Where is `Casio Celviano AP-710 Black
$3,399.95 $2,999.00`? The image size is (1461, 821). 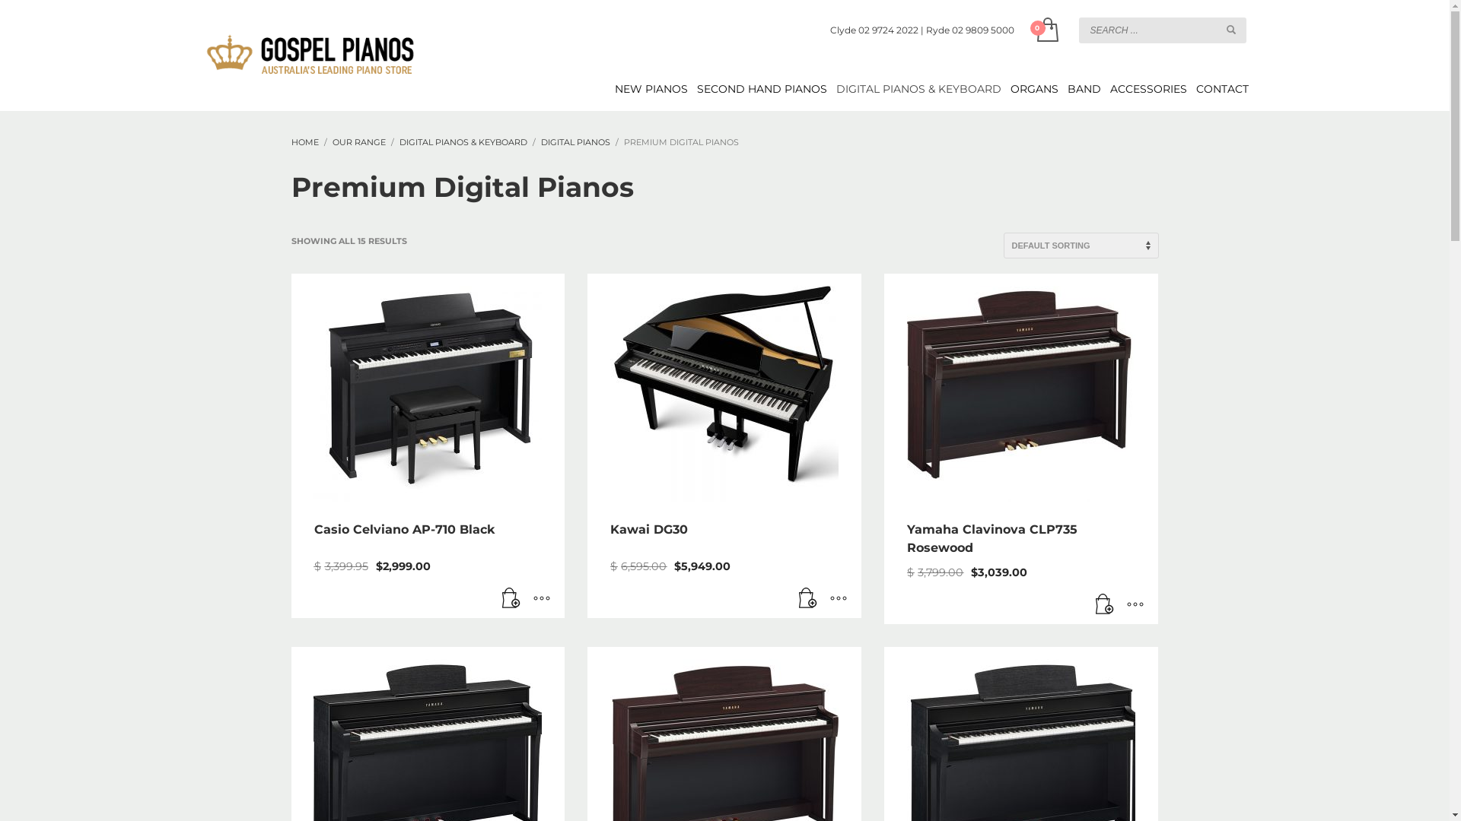 Casio Celviano AP-710 Black
$3,399.95 $2,999.00 is located at coordinates (428, 445).